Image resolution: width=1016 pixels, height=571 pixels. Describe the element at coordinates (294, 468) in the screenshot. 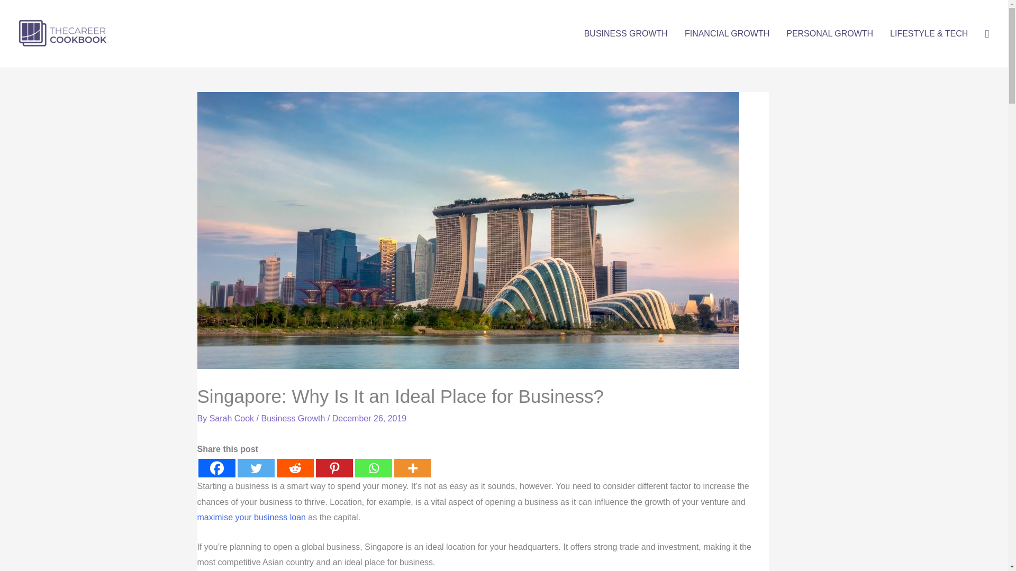

I see `Reddit` at that location.